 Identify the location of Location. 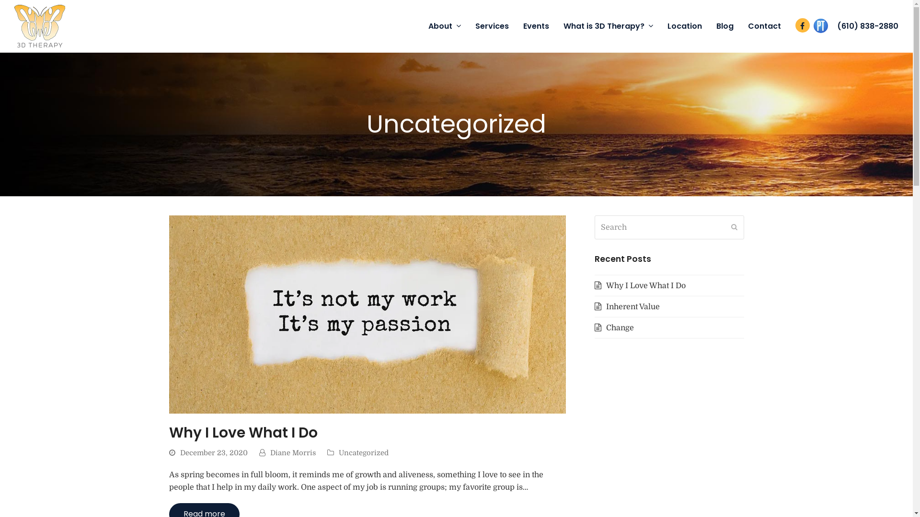
(685, 26).